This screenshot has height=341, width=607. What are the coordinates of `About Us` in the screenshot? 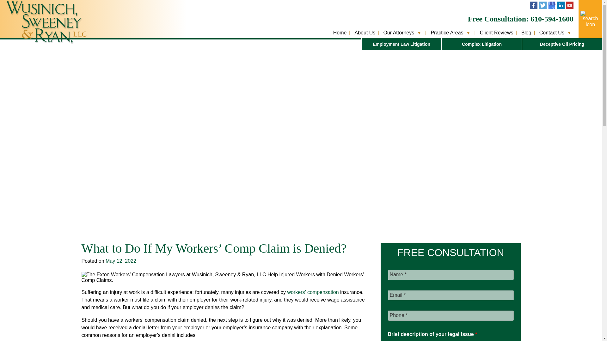 It's located at (365, 37).